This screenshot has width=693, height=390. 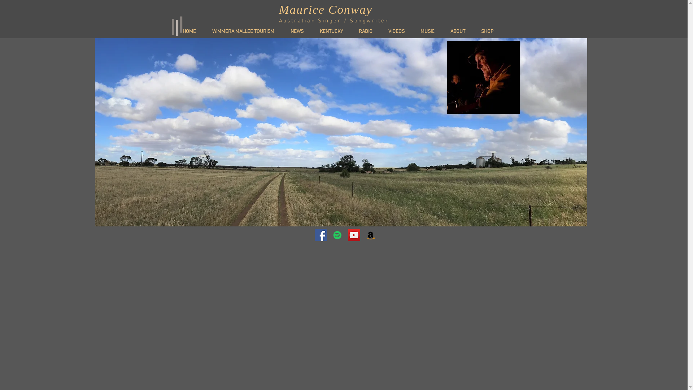 I want to click on KENTUCKY, so click(x=334, y=32).